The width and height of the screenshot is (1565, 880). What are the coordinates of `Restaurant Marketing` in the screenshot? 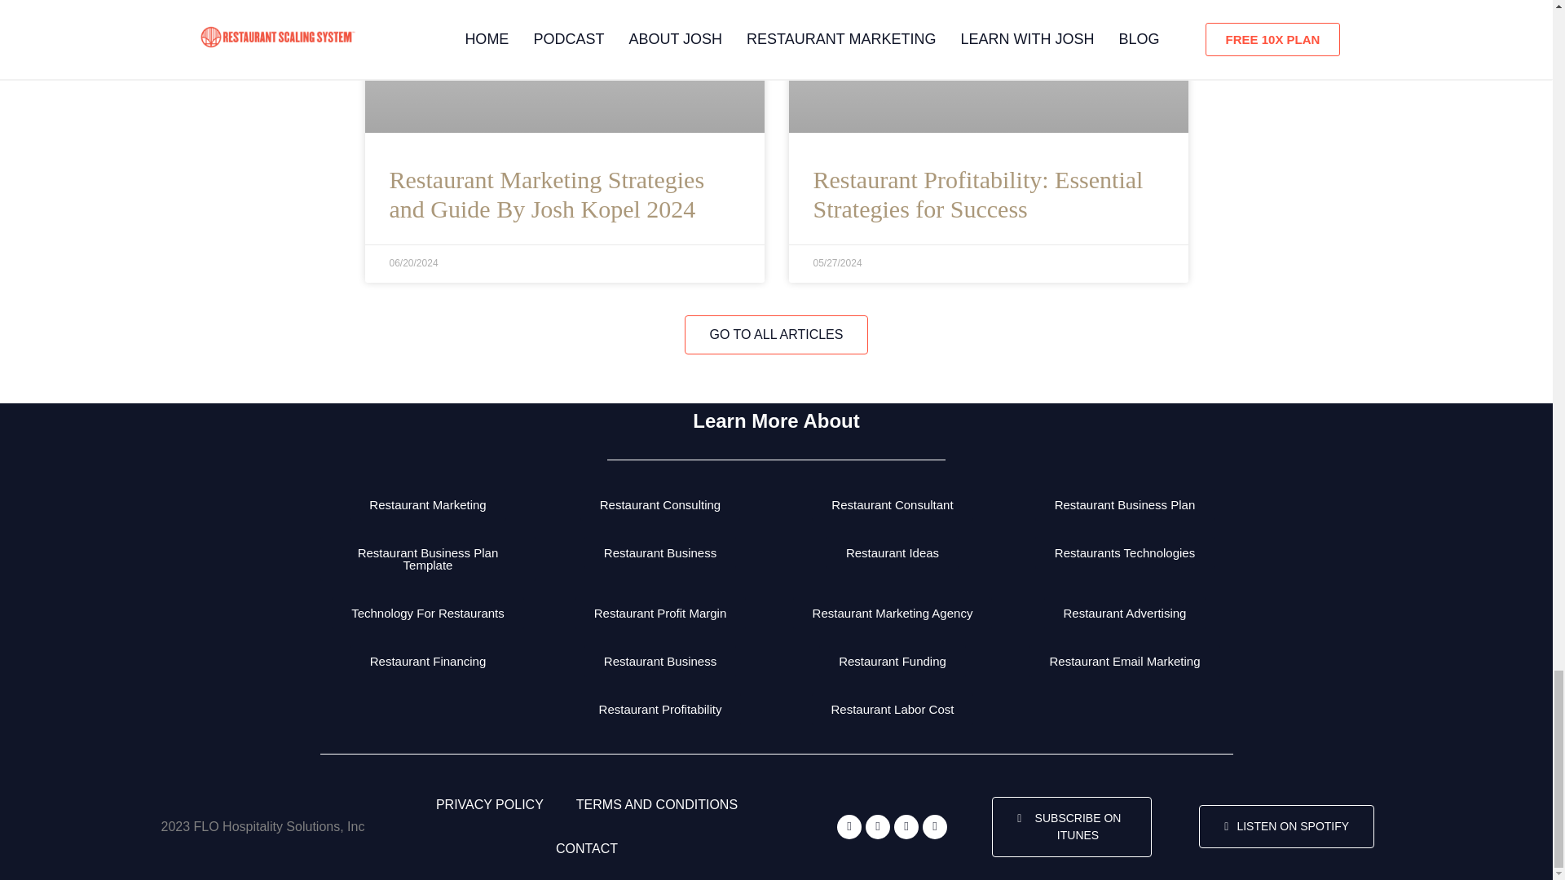 It's located at (427, 505).